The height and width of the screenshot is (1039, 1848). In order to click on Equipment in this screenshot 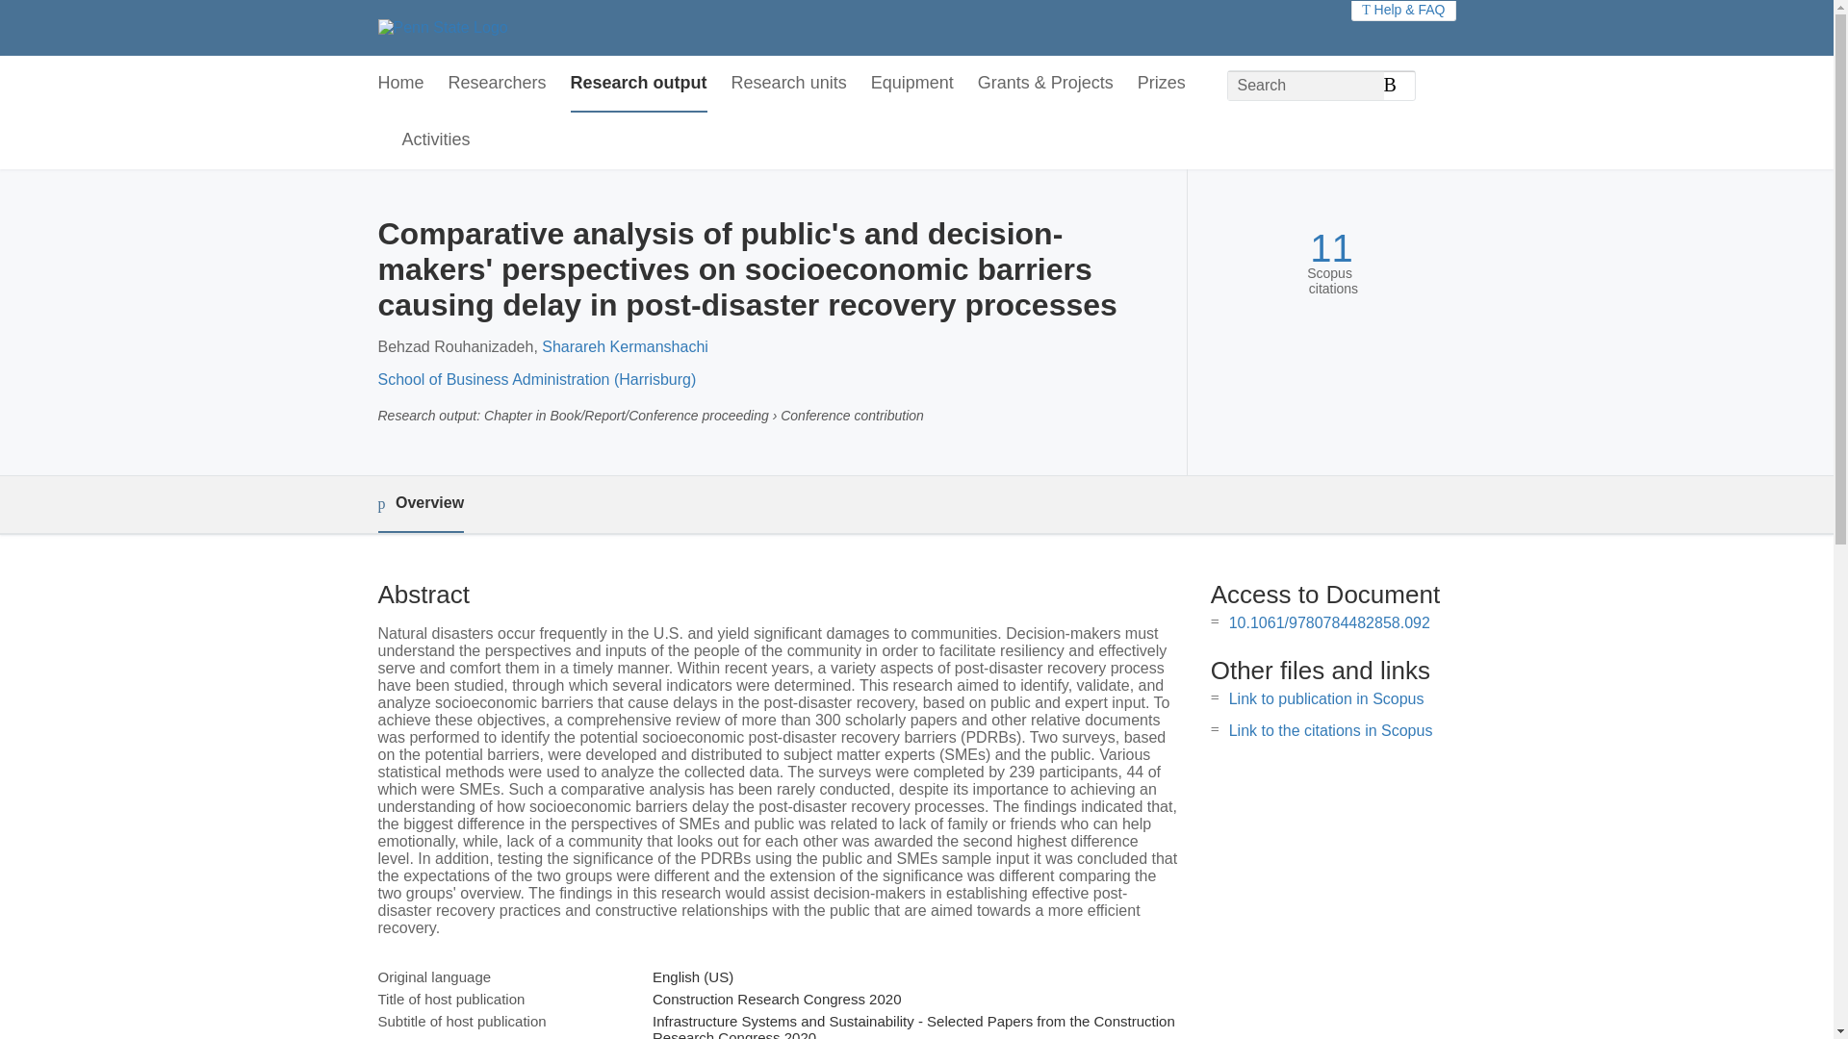, I will do `click(911, 84)`.